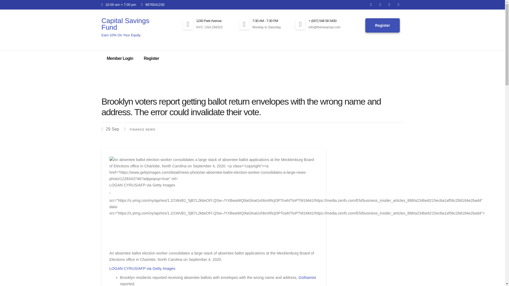 This screenshot has width=509, height=286. What do you see at coordinates (382, 25) in the screenshot?
I see `Register` at bounding box center [382, 25].